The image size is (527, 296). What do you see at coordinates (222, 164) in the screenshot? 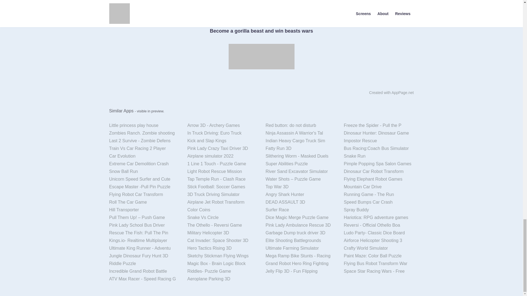
I see `1 Line 1 Touch - Puzzle Game` at bounding box center [222, 164].